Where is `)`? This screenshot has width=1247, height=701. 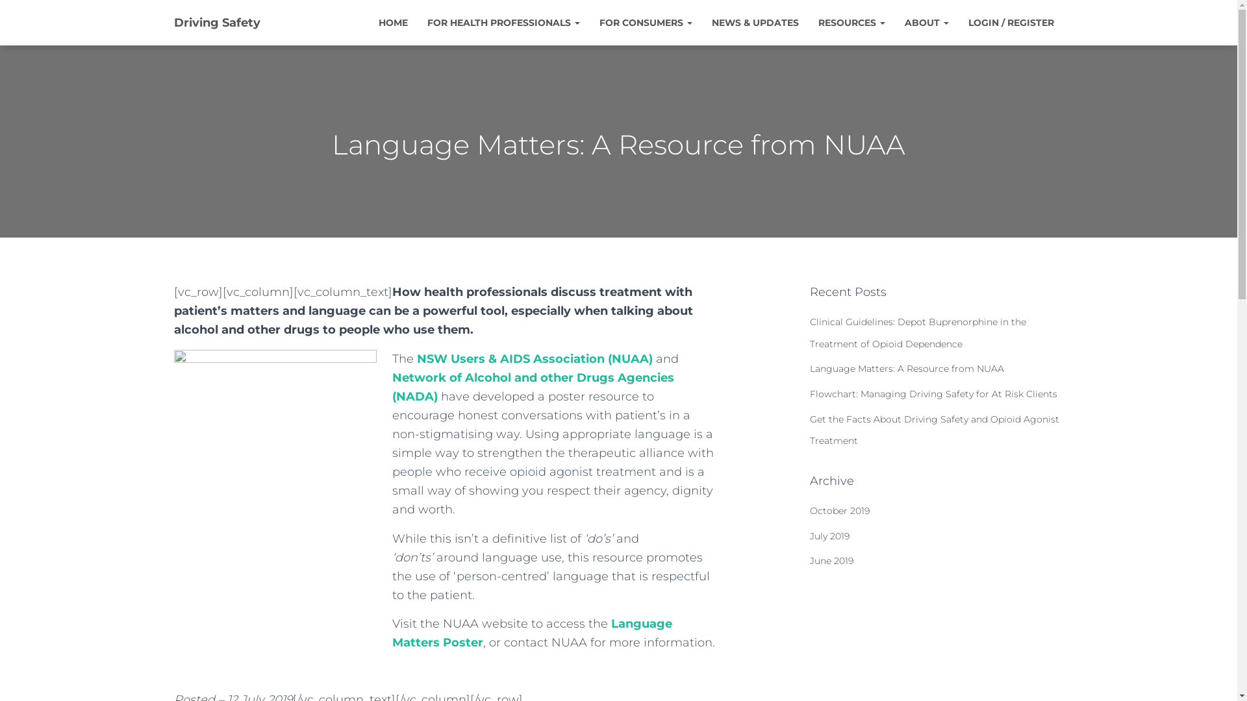
) is located at coordinates (436, 397).